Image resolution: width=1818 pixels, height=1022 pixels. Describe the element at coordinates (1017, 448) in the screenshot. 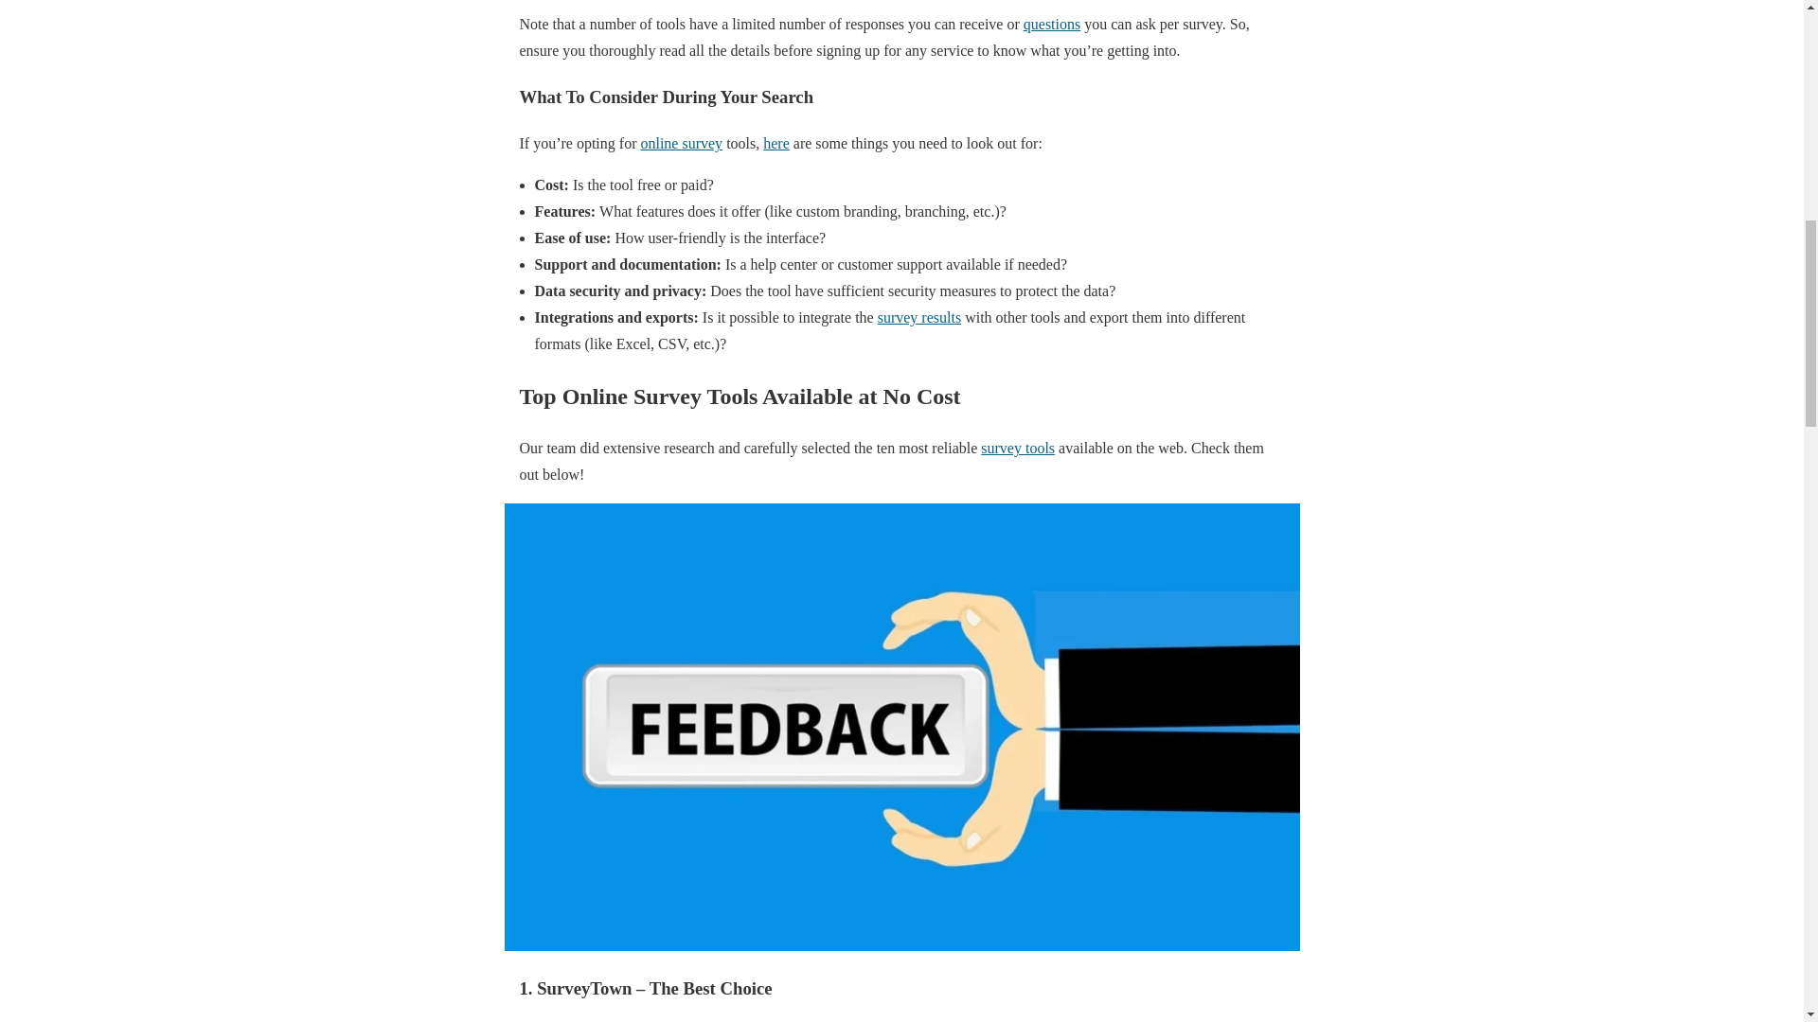

I see `survey tools` at that location.